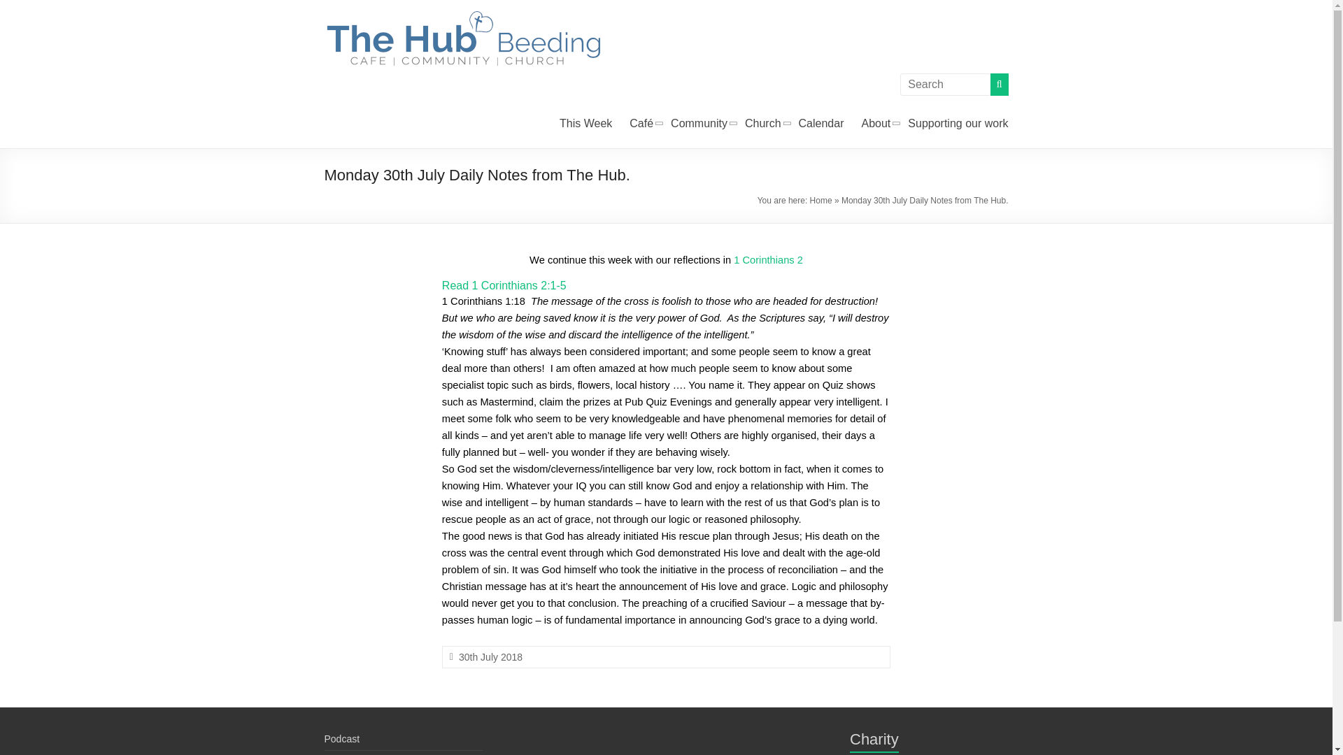  What do you see at coordinates (490, 657) in the screenshot?
I see `5:00 am` at bounding box center [490, 657].